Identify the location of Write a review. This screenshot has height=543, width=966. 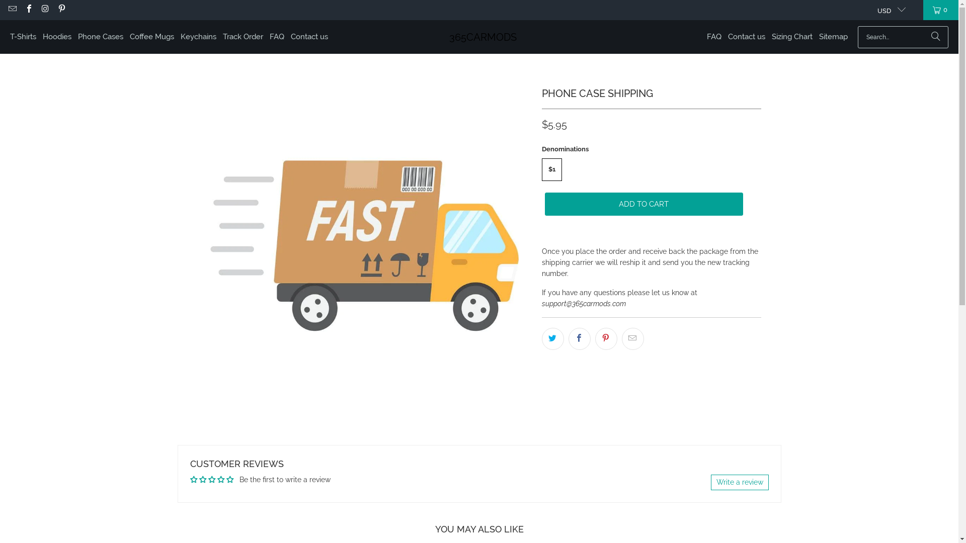
(740, 483).